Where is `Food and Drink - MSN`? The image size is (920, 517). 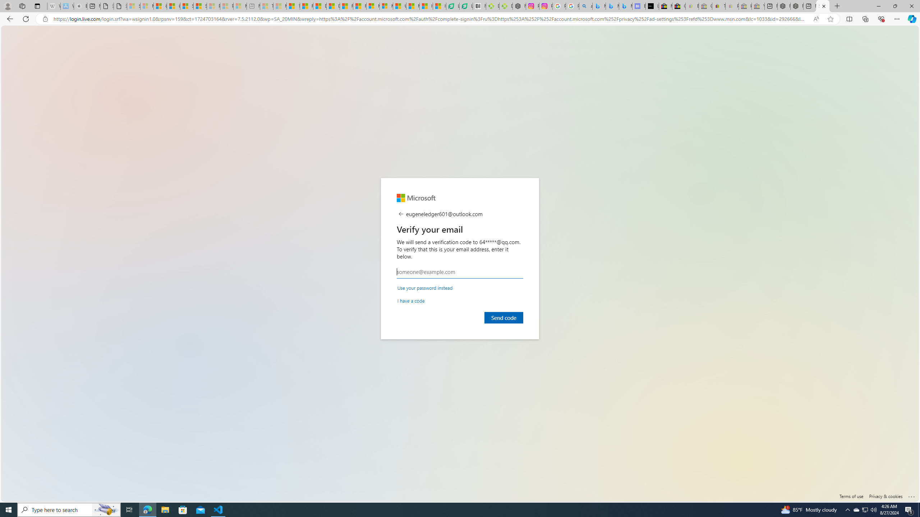
Food and Drink - MSN is located at coordinates (307, 6).